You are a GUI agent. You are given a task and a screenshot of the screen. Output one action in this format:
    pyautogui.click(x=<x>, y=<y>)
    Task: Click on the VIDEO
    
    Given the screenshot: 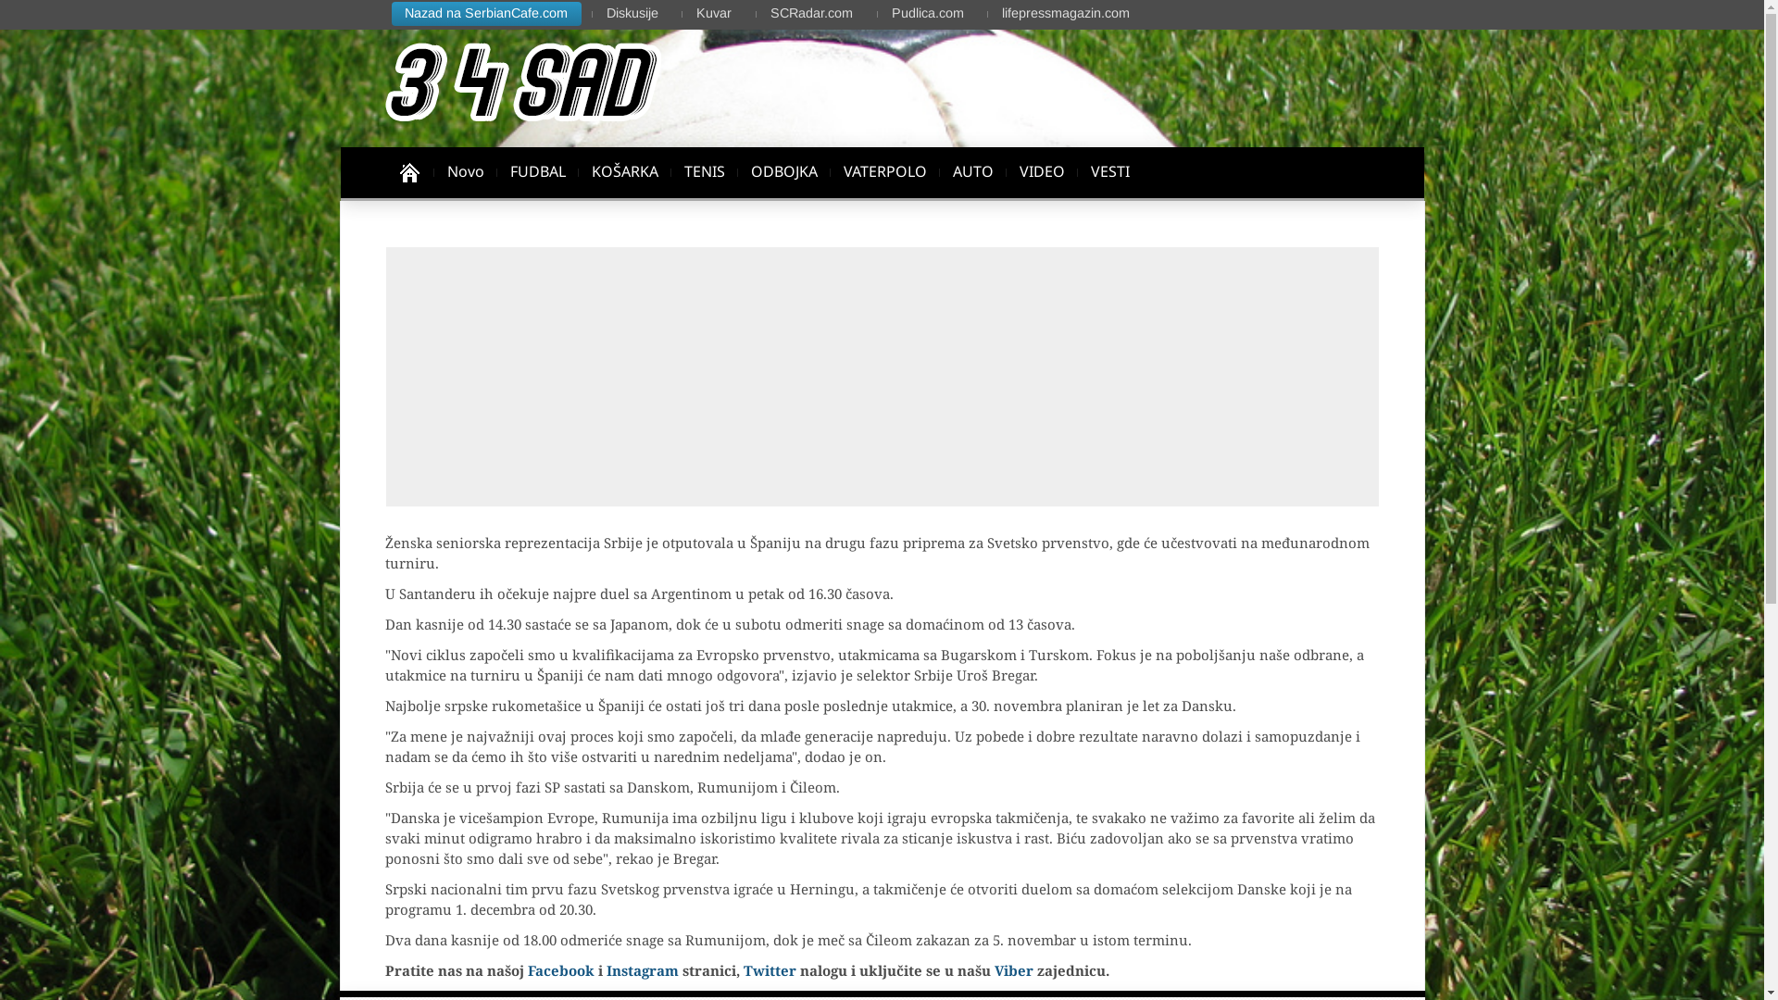 What is the action you would take?
    pyautogui.click(x=1041, y=172)
    